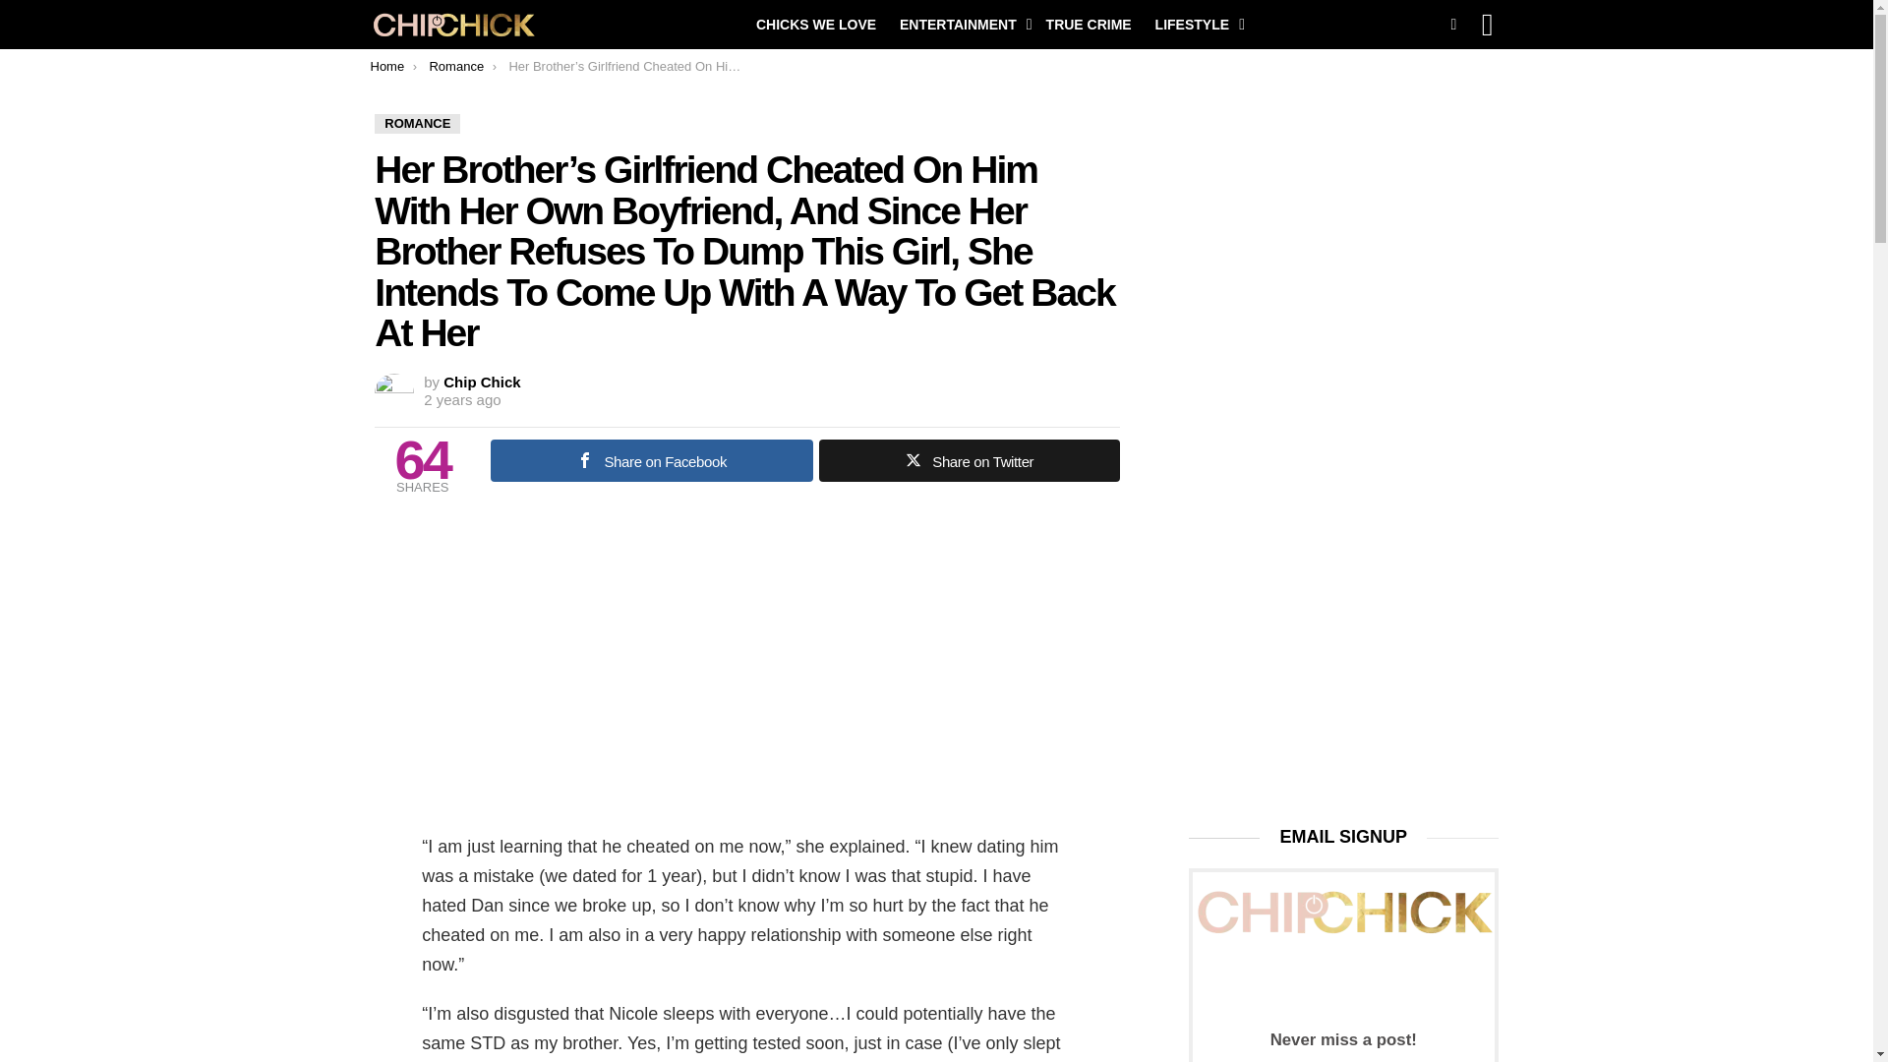 The height and width of the screenshot is (1062, 1888). What do you see at coordinates (1195, 24) in the screenshot?
I see `LIFESTYLE` at bounding box center [1195, 24].